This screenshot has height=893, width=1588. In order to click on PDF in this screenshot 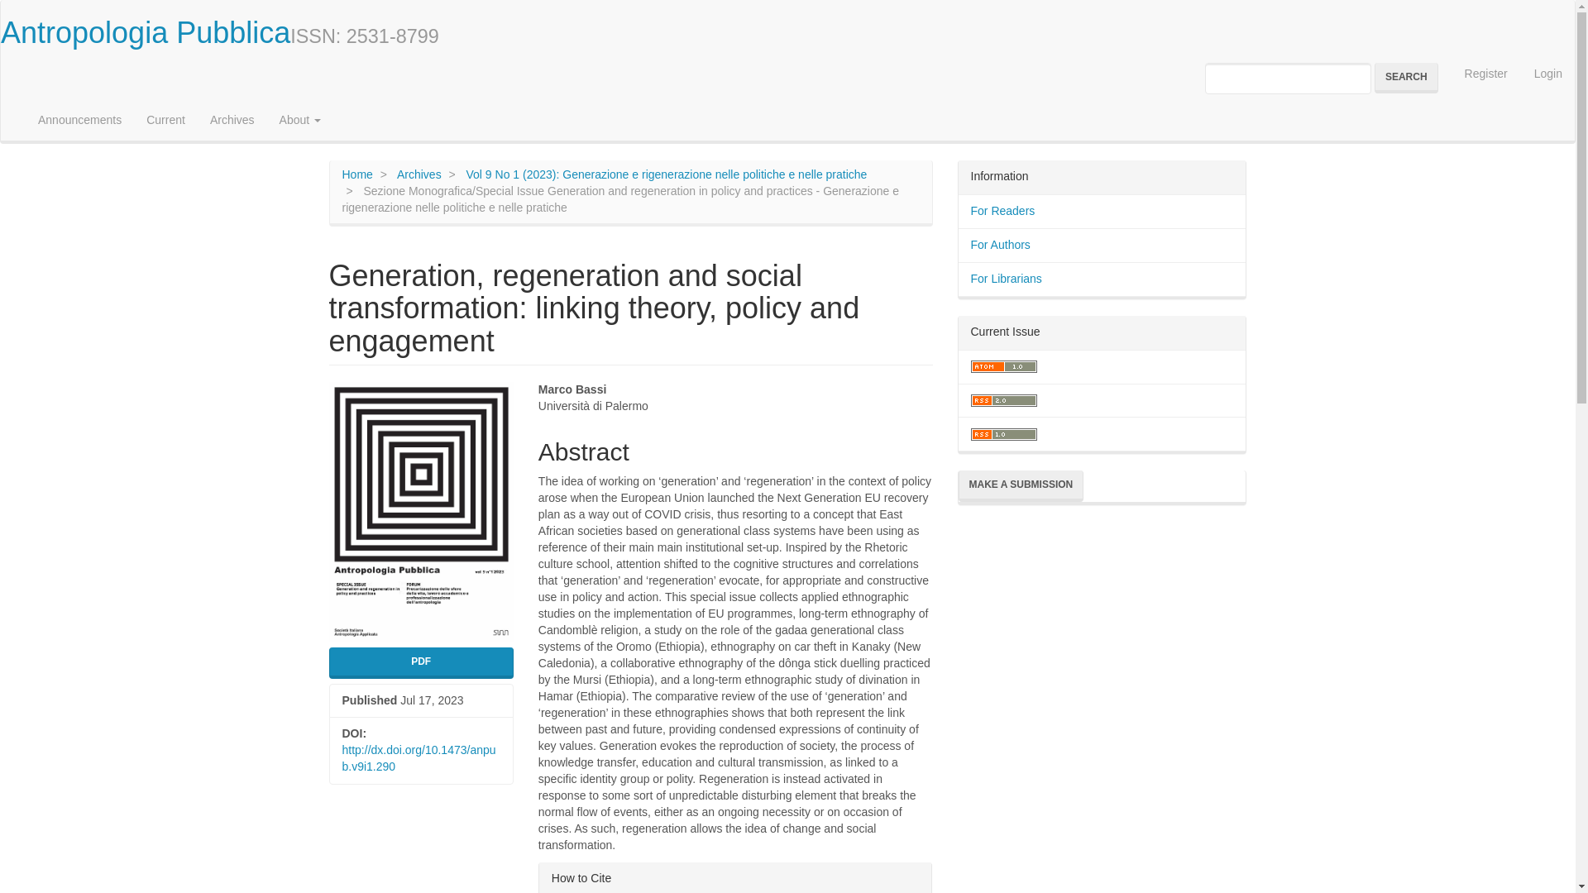, I will do `click(420, 662)`.